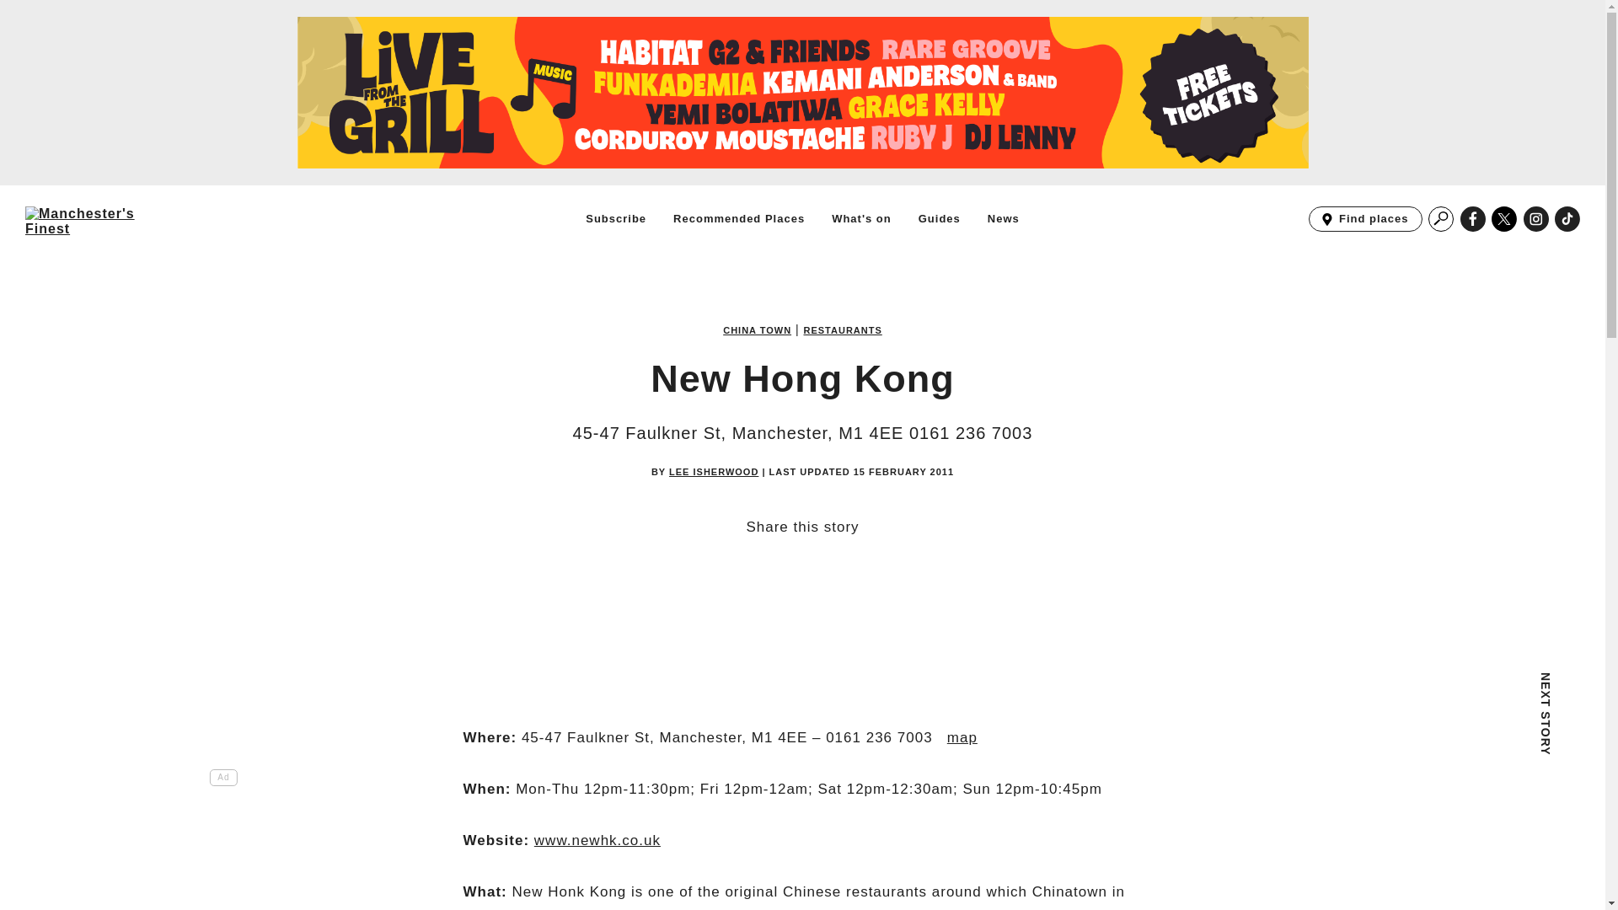 This screenshot has width=1618, height=910. Describe the element at coordinates (1504, 219) in the screenshot. I see `Go to Manchester's Finest X profile` at that location.